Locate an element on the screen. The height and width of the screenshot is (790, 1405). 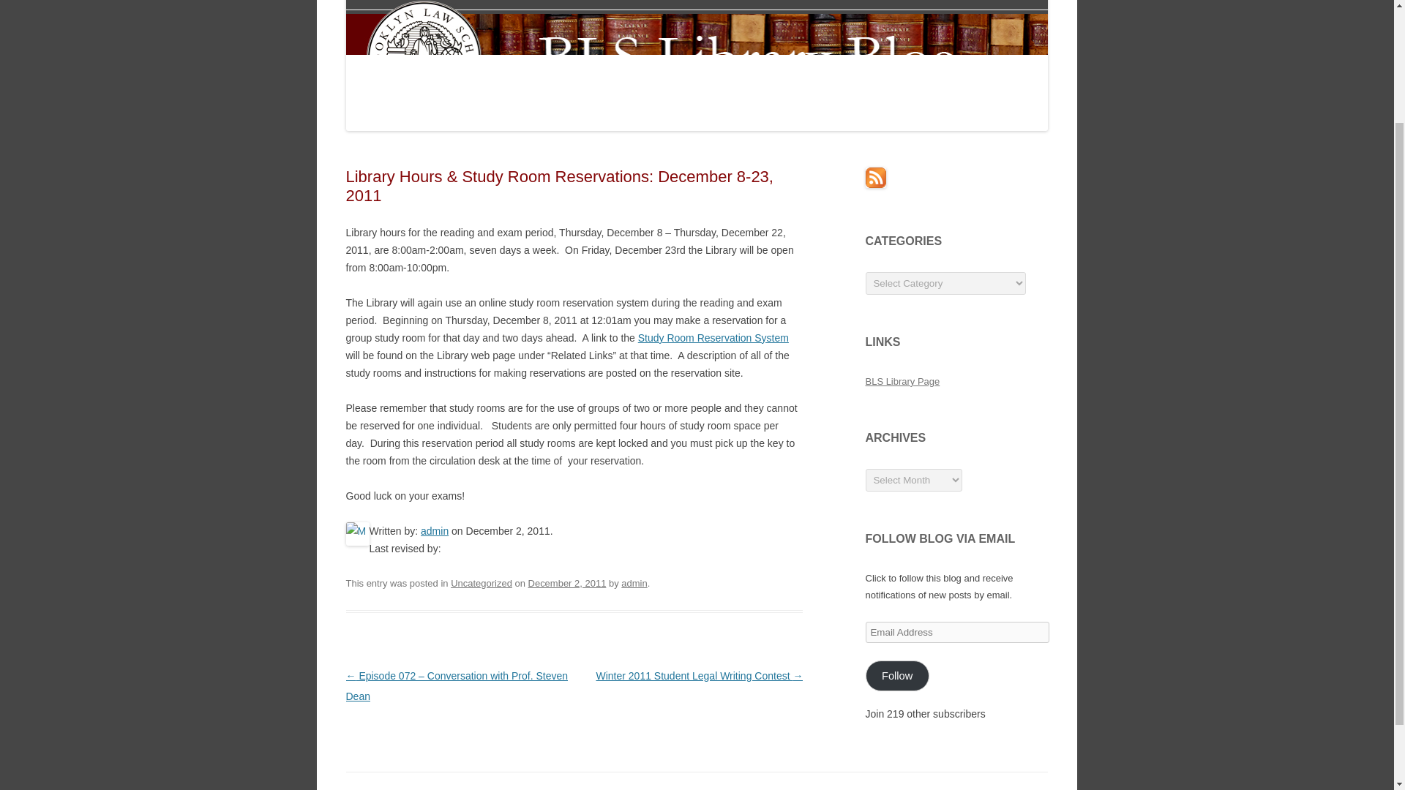
6:55 pm is located at coordinates (567, 582).